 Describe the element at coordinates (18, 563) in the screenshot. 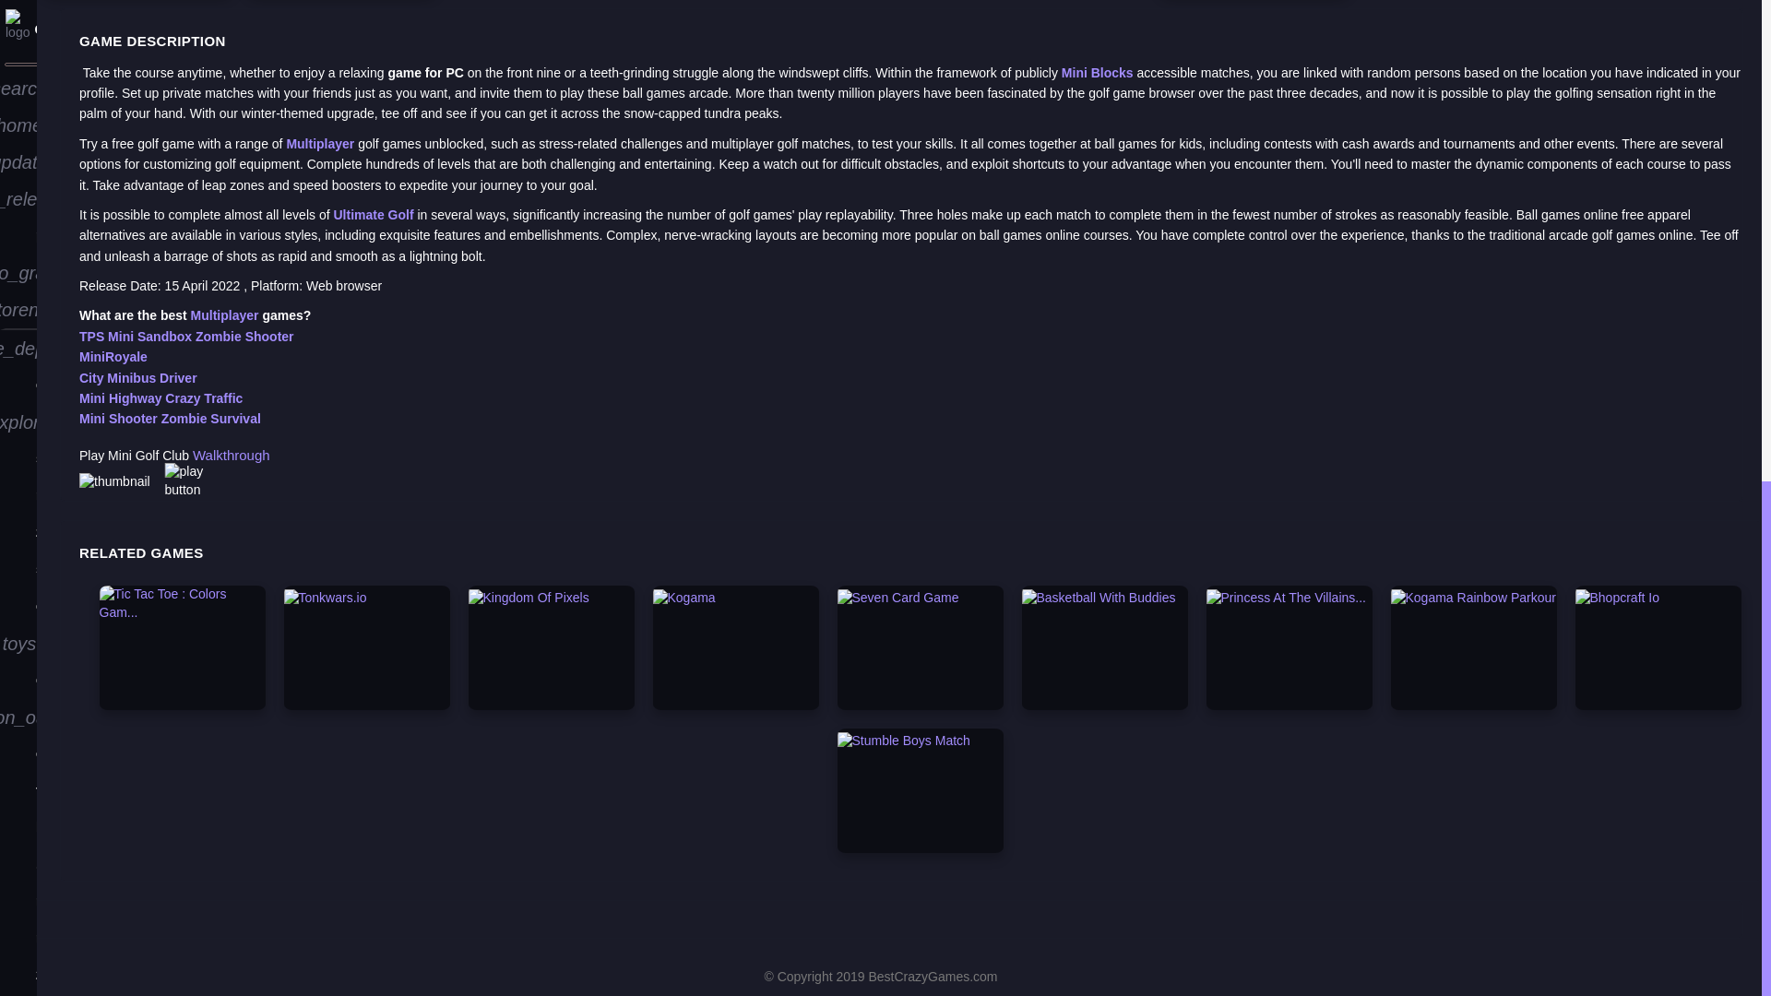

I see `our blog` at that location.